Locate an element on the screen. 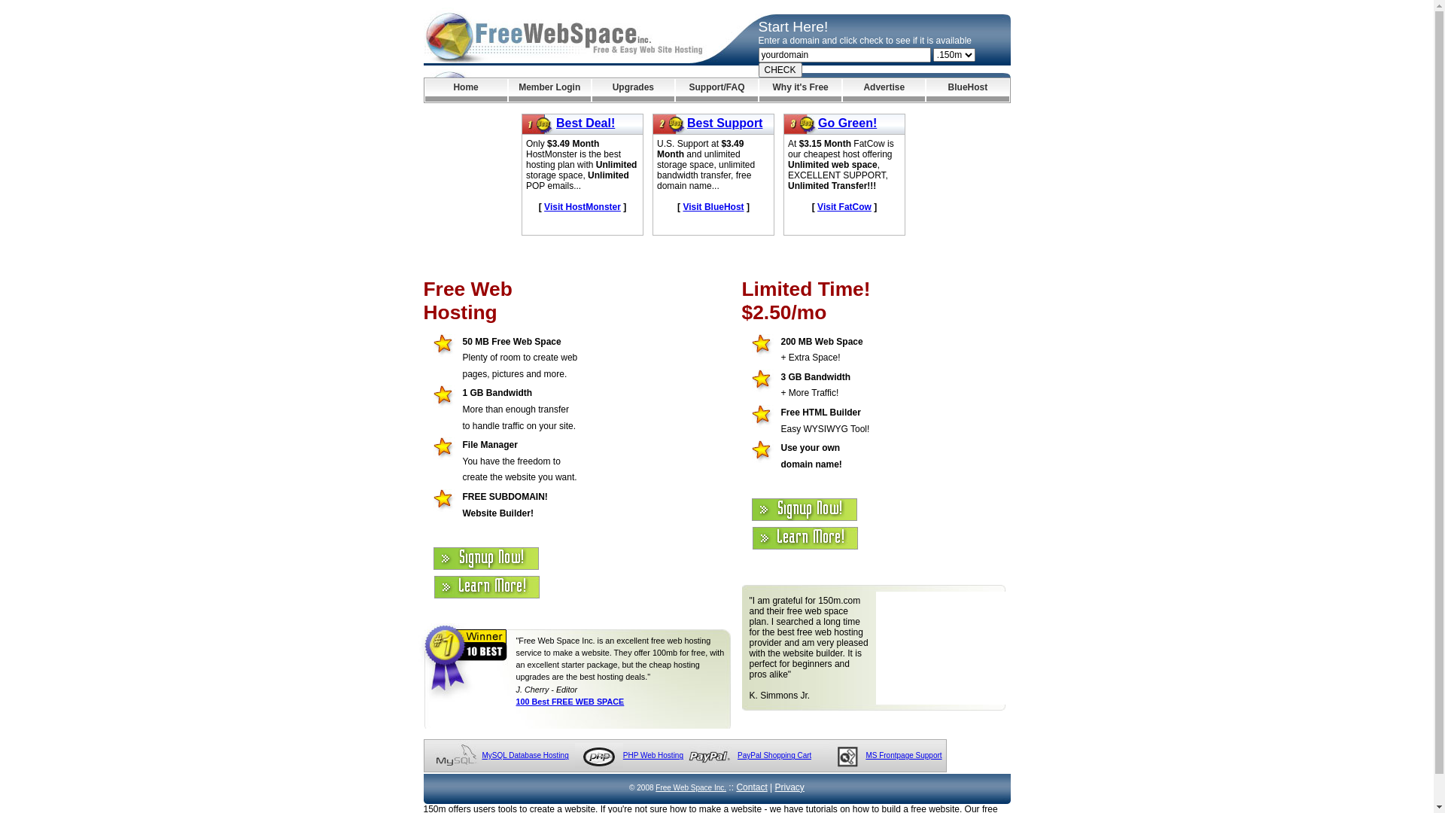 This screenshot has width=1445, height=813. 100 Best FREE WEB SPACE is located at coordinates (570, 702).